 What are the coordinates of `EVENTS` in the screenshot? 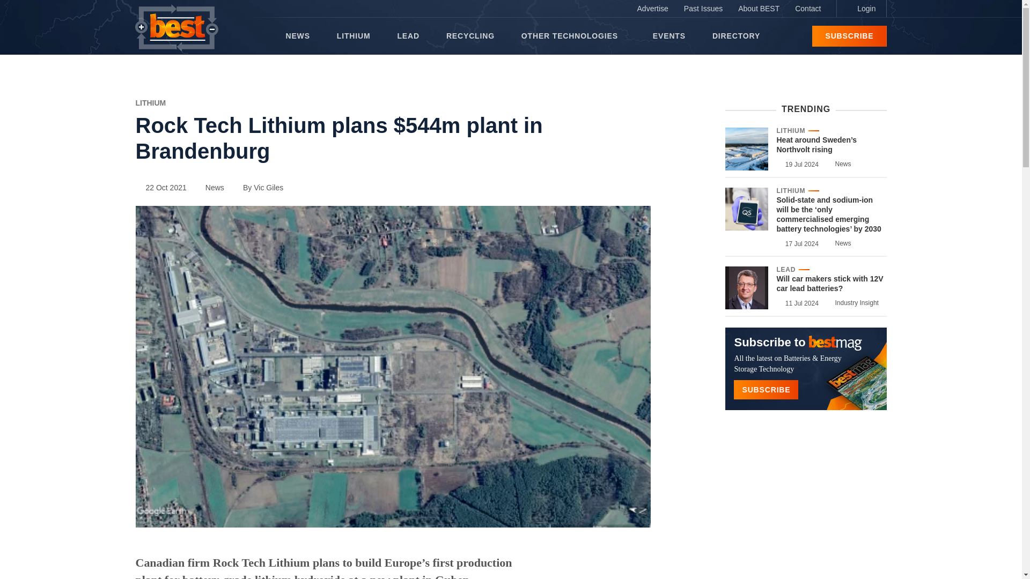 It's located at (669, 36).